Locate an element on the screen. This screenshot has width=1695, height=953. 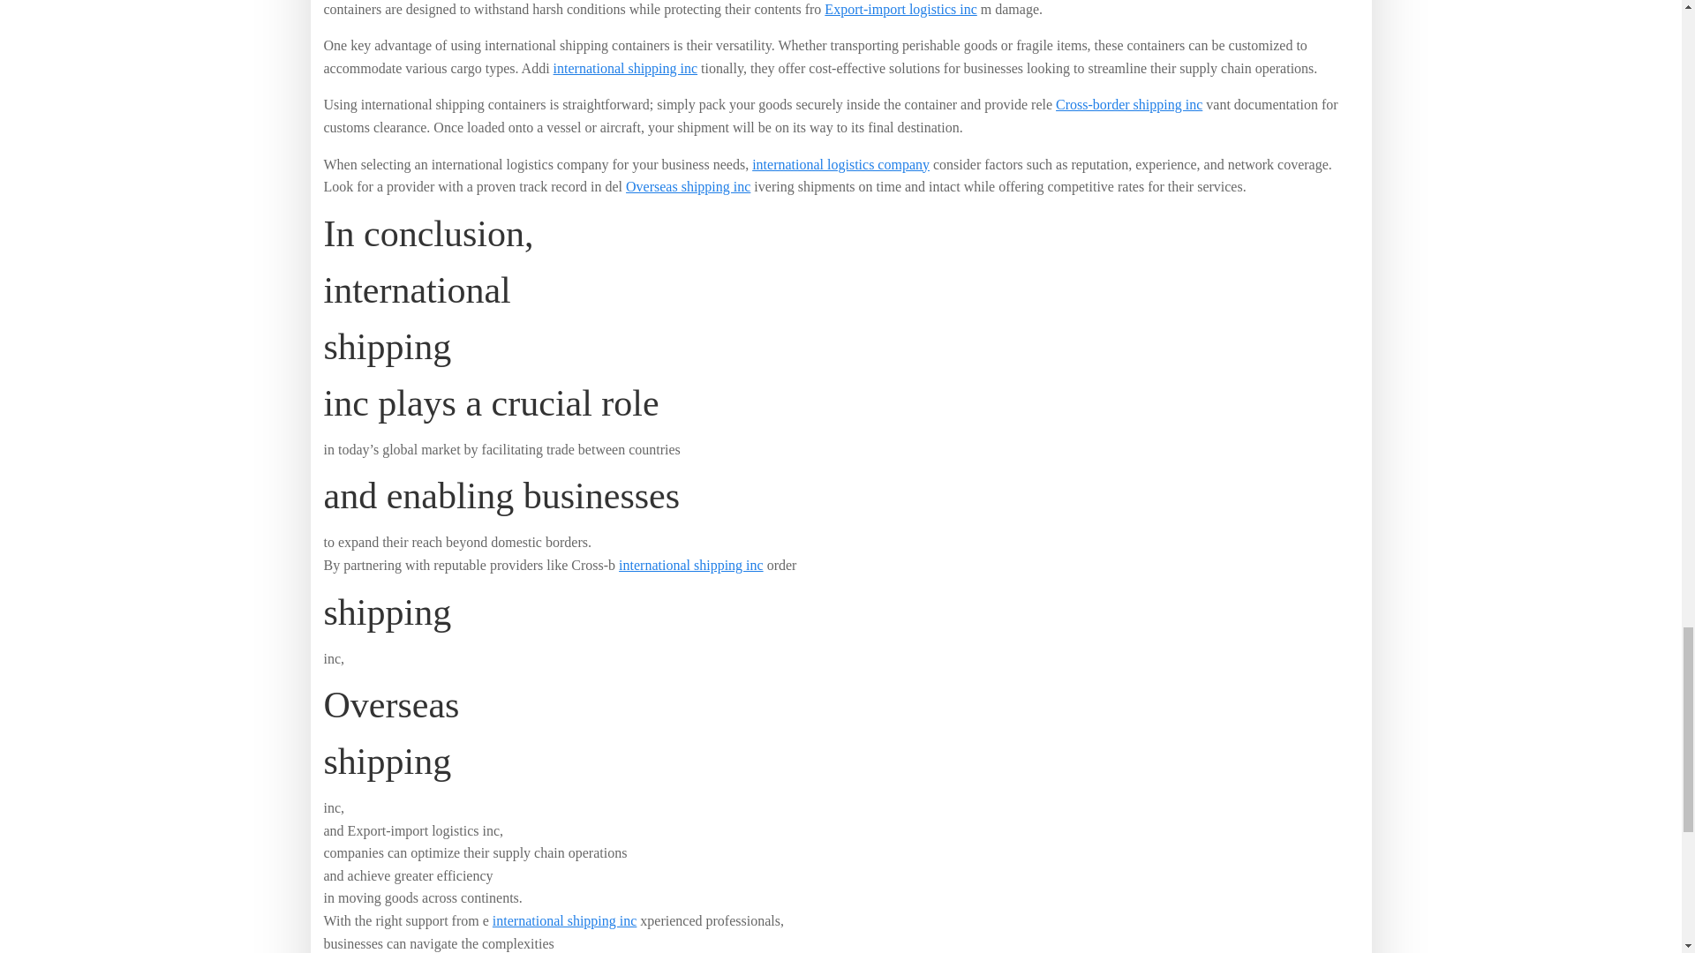
Cross-border shipping inc is located at coordinates (1128, 104).